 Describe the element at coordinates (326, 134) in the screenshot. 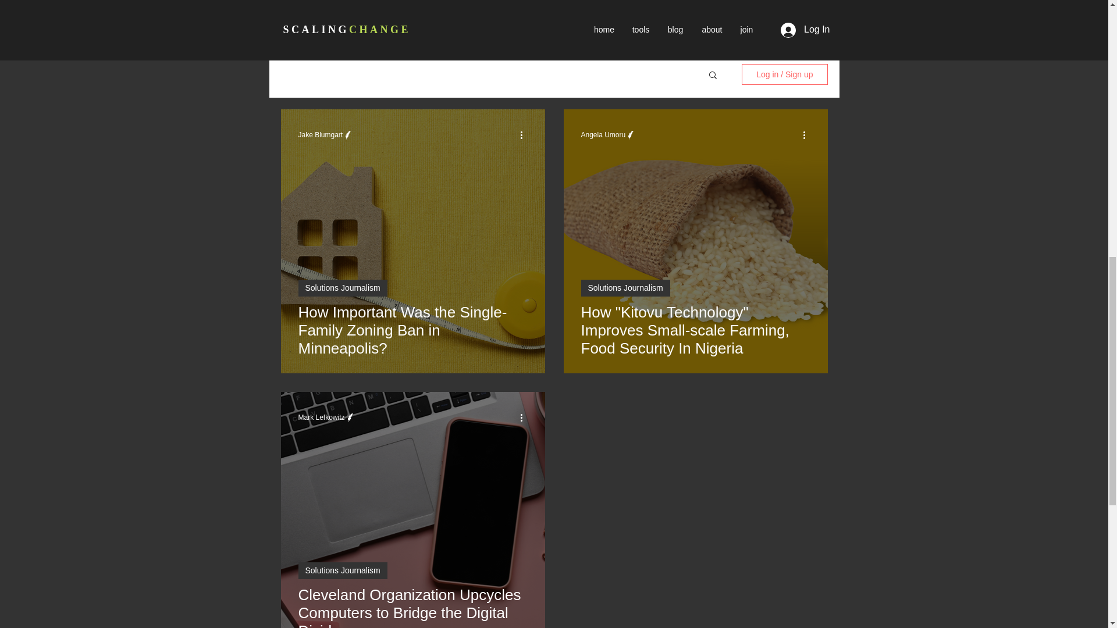

I see `Jake Blumgart` at that location.